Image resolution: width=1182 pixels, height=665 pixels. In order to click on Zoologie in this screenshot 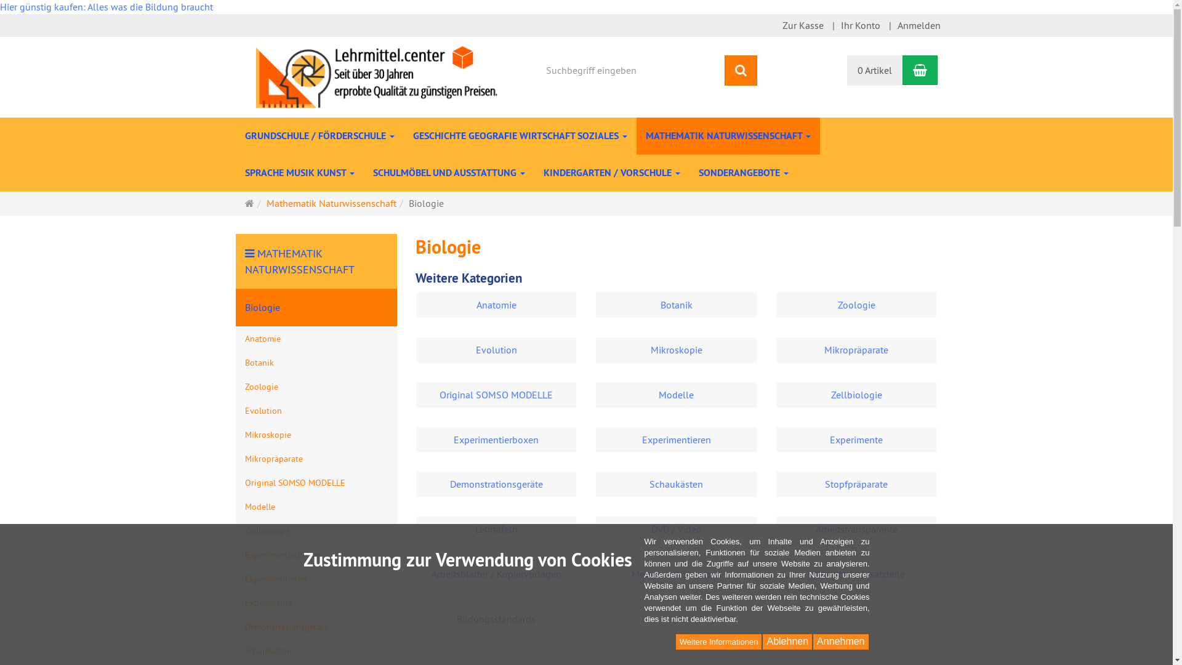, I will do `click(856, 305)`.